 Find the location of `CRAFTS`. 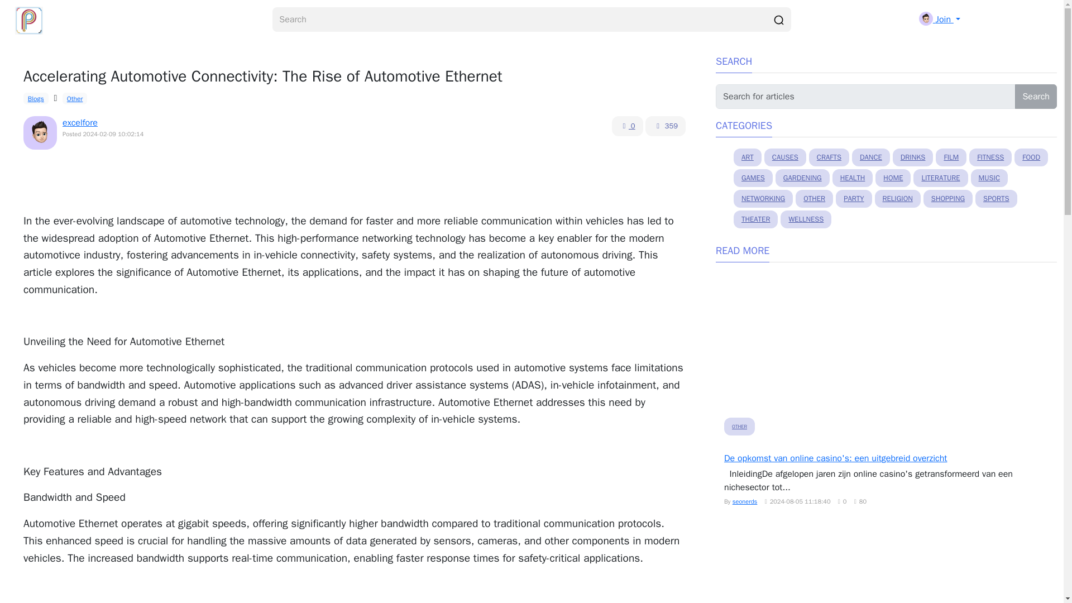

CRAFTS is located at coordinates (829, 157).